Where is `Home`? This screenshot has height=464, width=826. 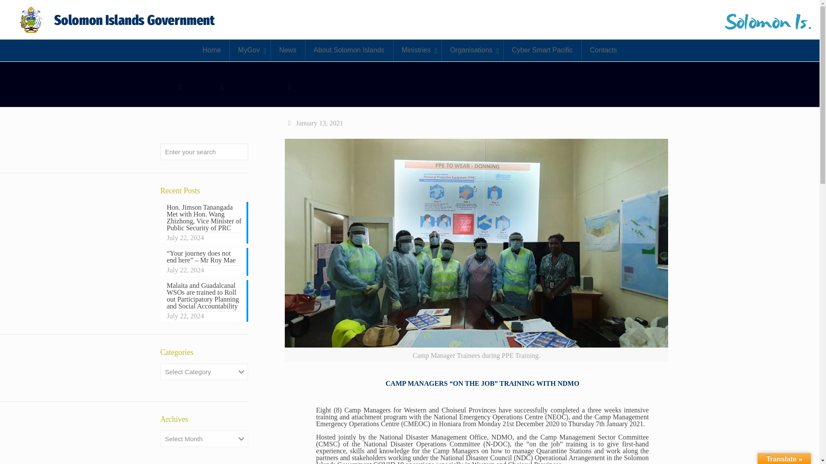 Home is located at coordinates (212, 50).